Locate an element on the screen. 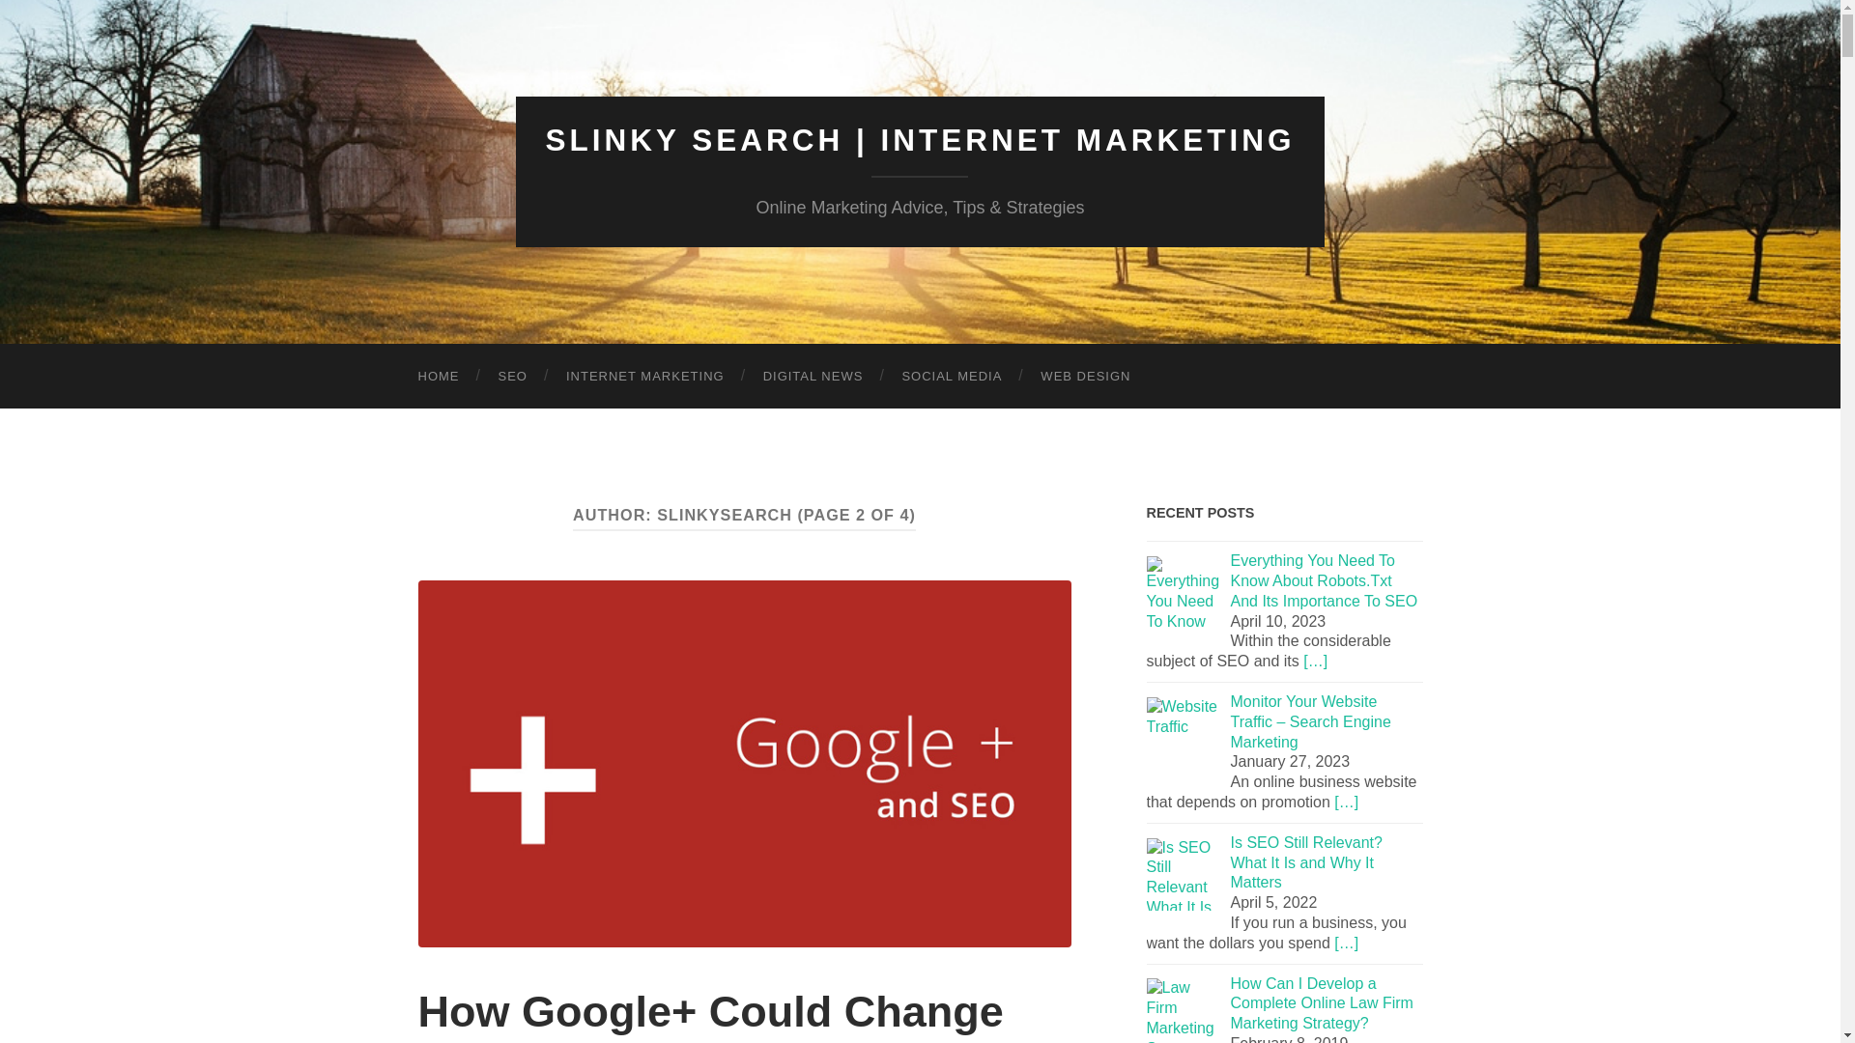  SOCIAL MEDIA is located at coordinates (952, 377).